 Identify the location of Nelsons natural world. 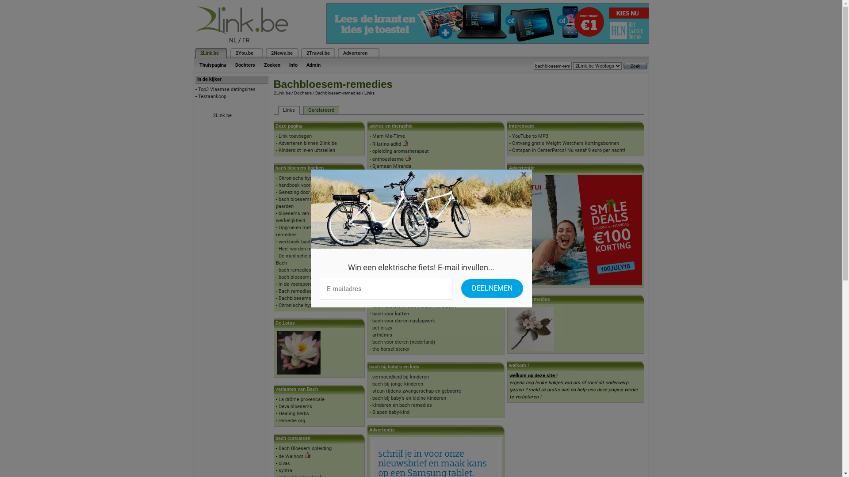
(396, 223).